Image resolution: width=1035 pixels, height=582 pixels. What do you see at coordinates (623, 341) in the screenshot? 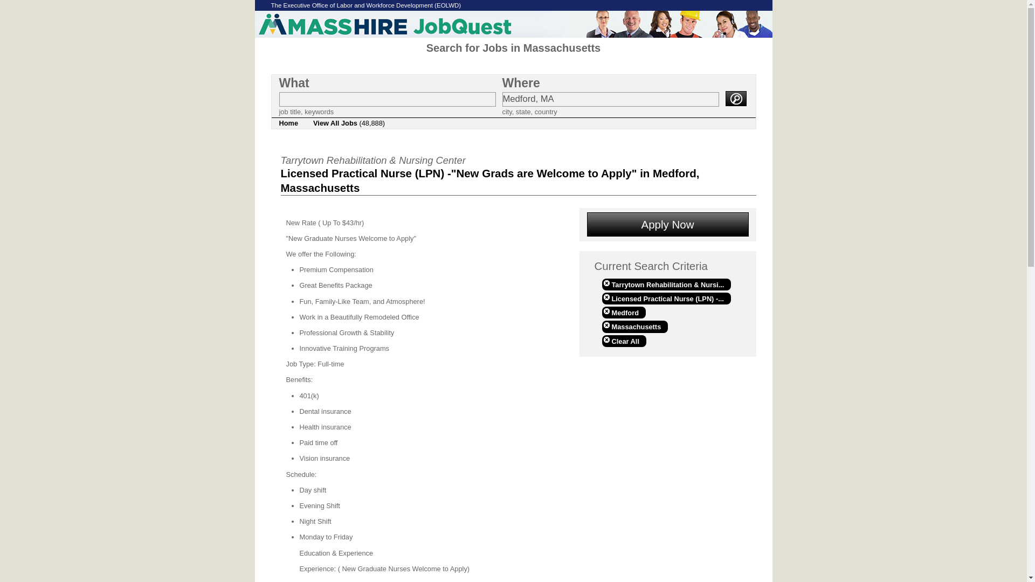
I see `Clear All` at bounding box center [623, 341].